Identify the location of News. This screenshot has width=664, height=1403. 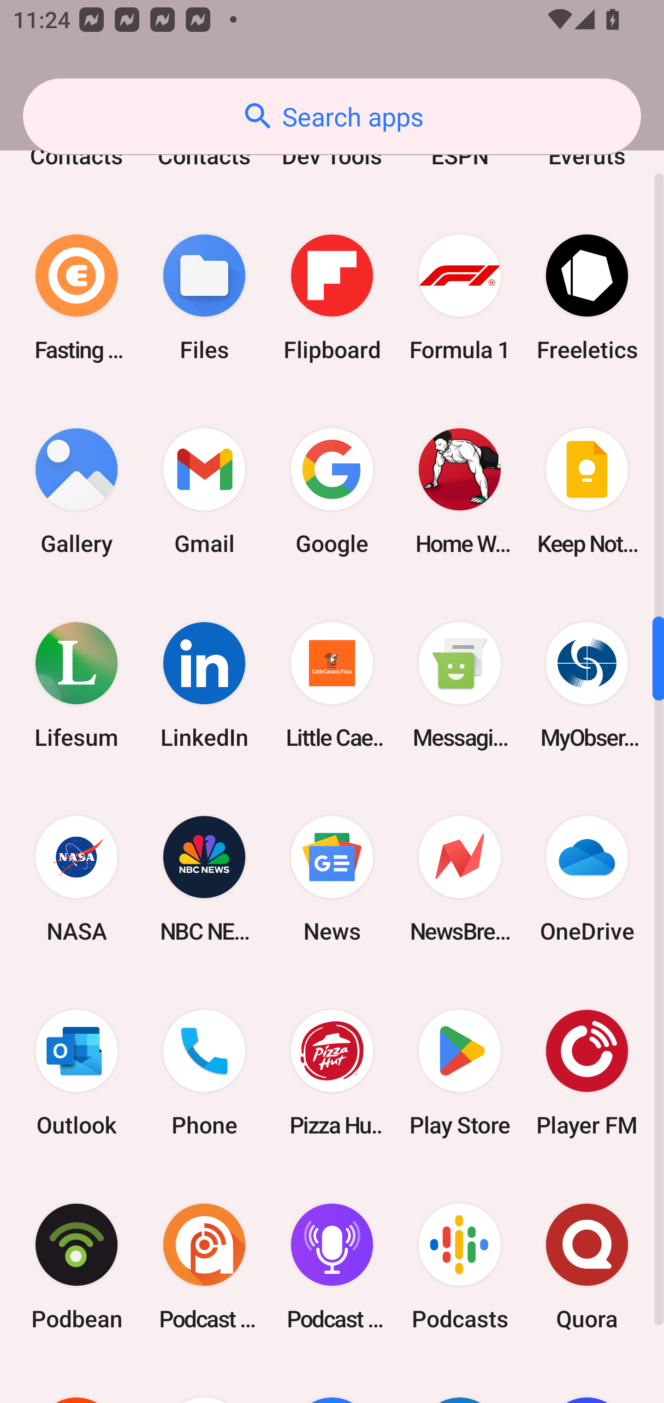
(332, 880).